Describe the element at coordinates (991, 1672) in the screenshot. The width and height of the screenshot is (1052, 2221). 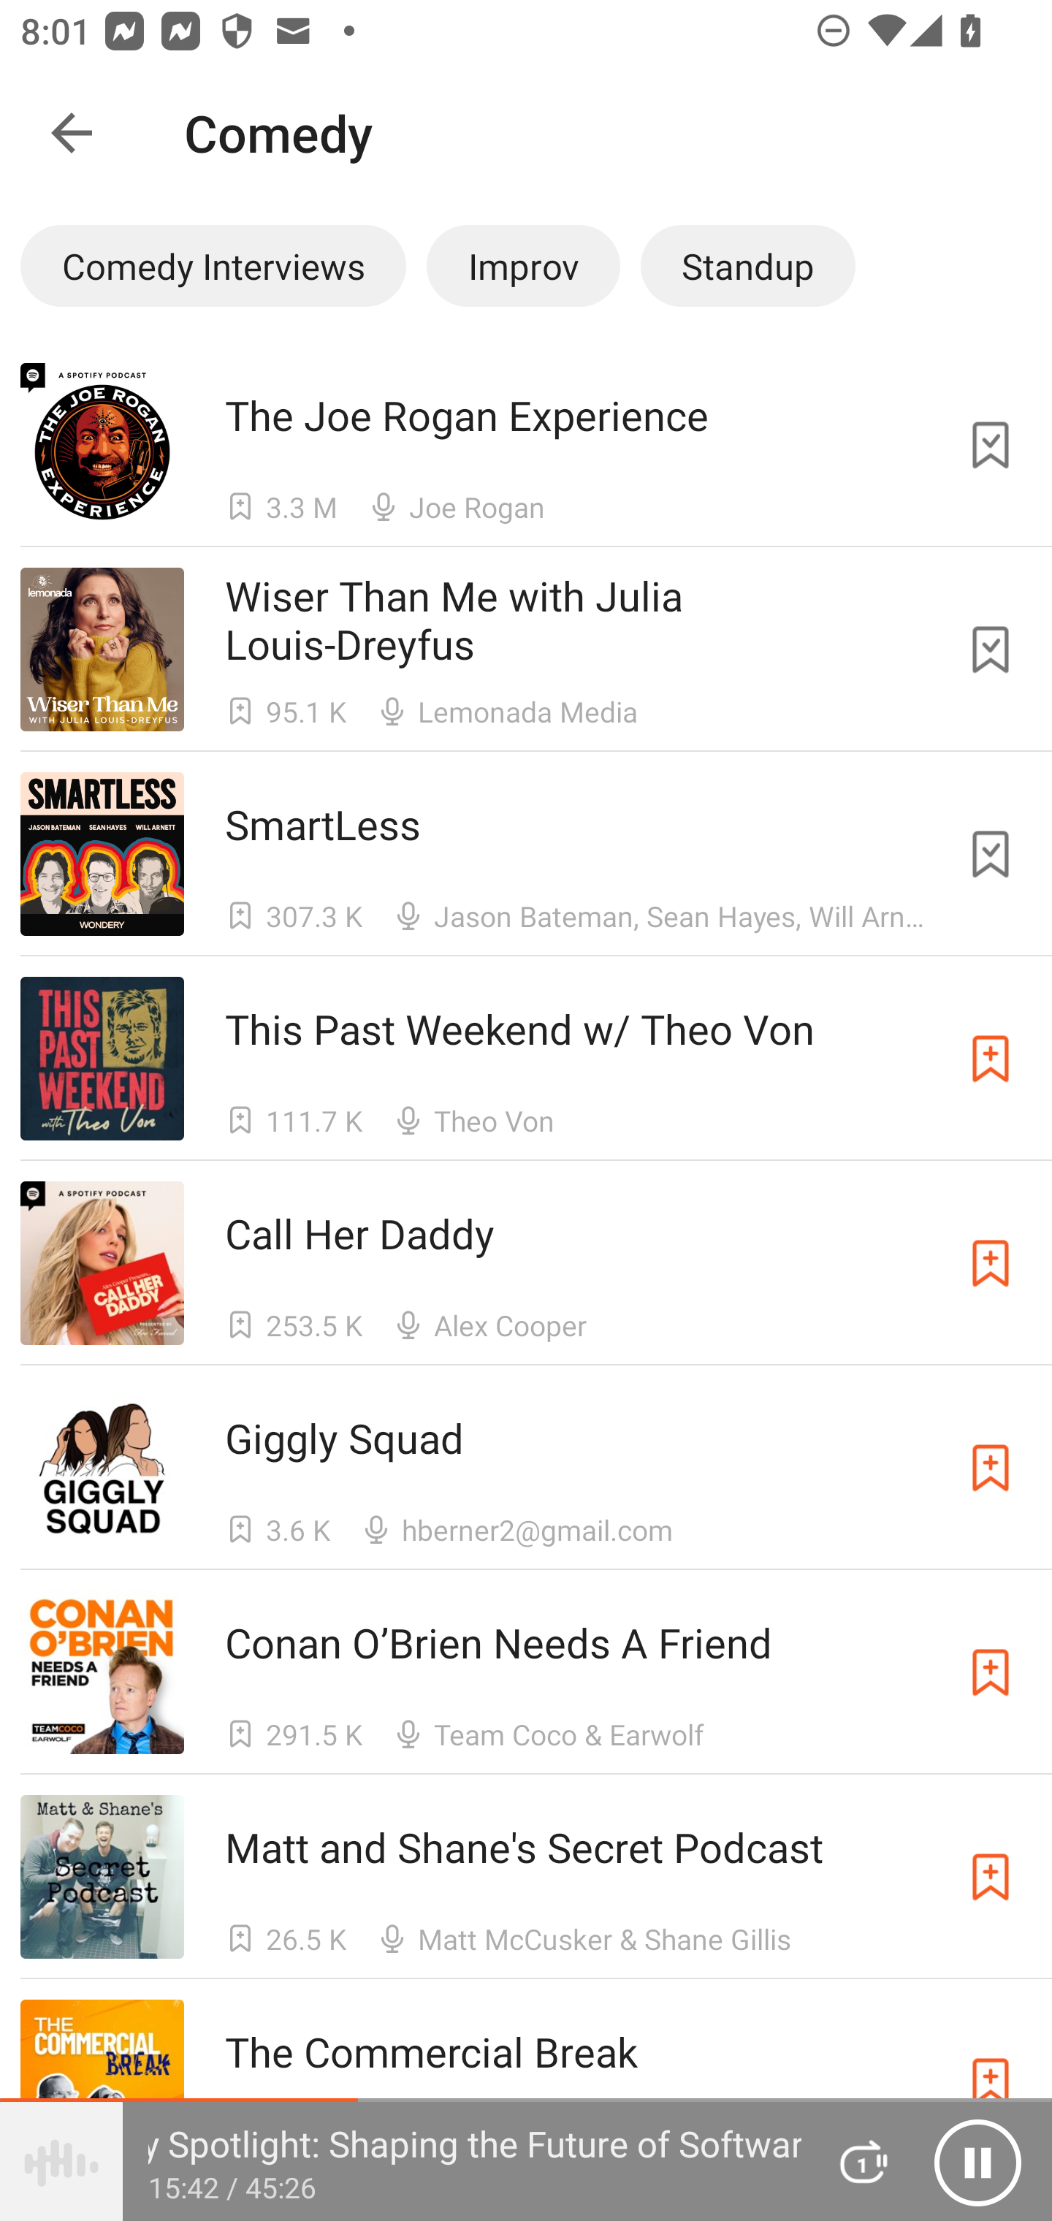
I see `Subscribe` at that location.